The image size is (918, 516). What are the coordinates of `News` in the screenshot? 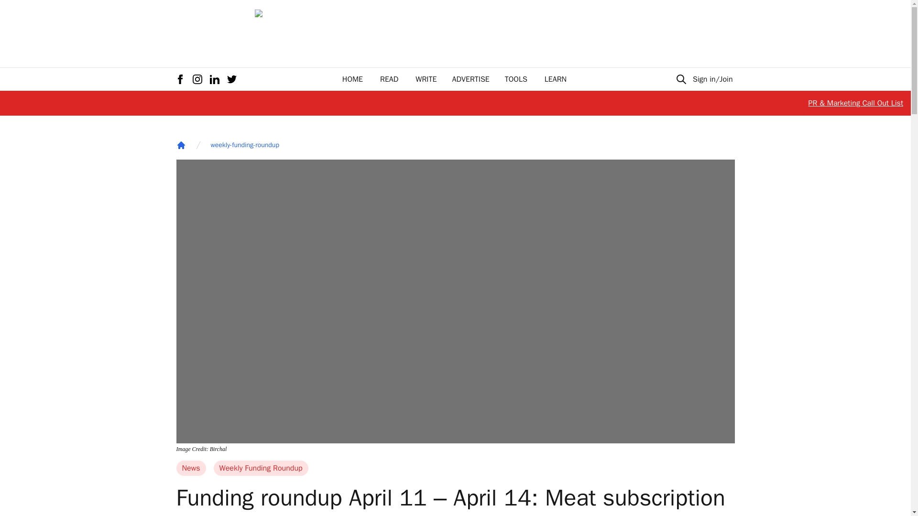 It's located at (191, 468).